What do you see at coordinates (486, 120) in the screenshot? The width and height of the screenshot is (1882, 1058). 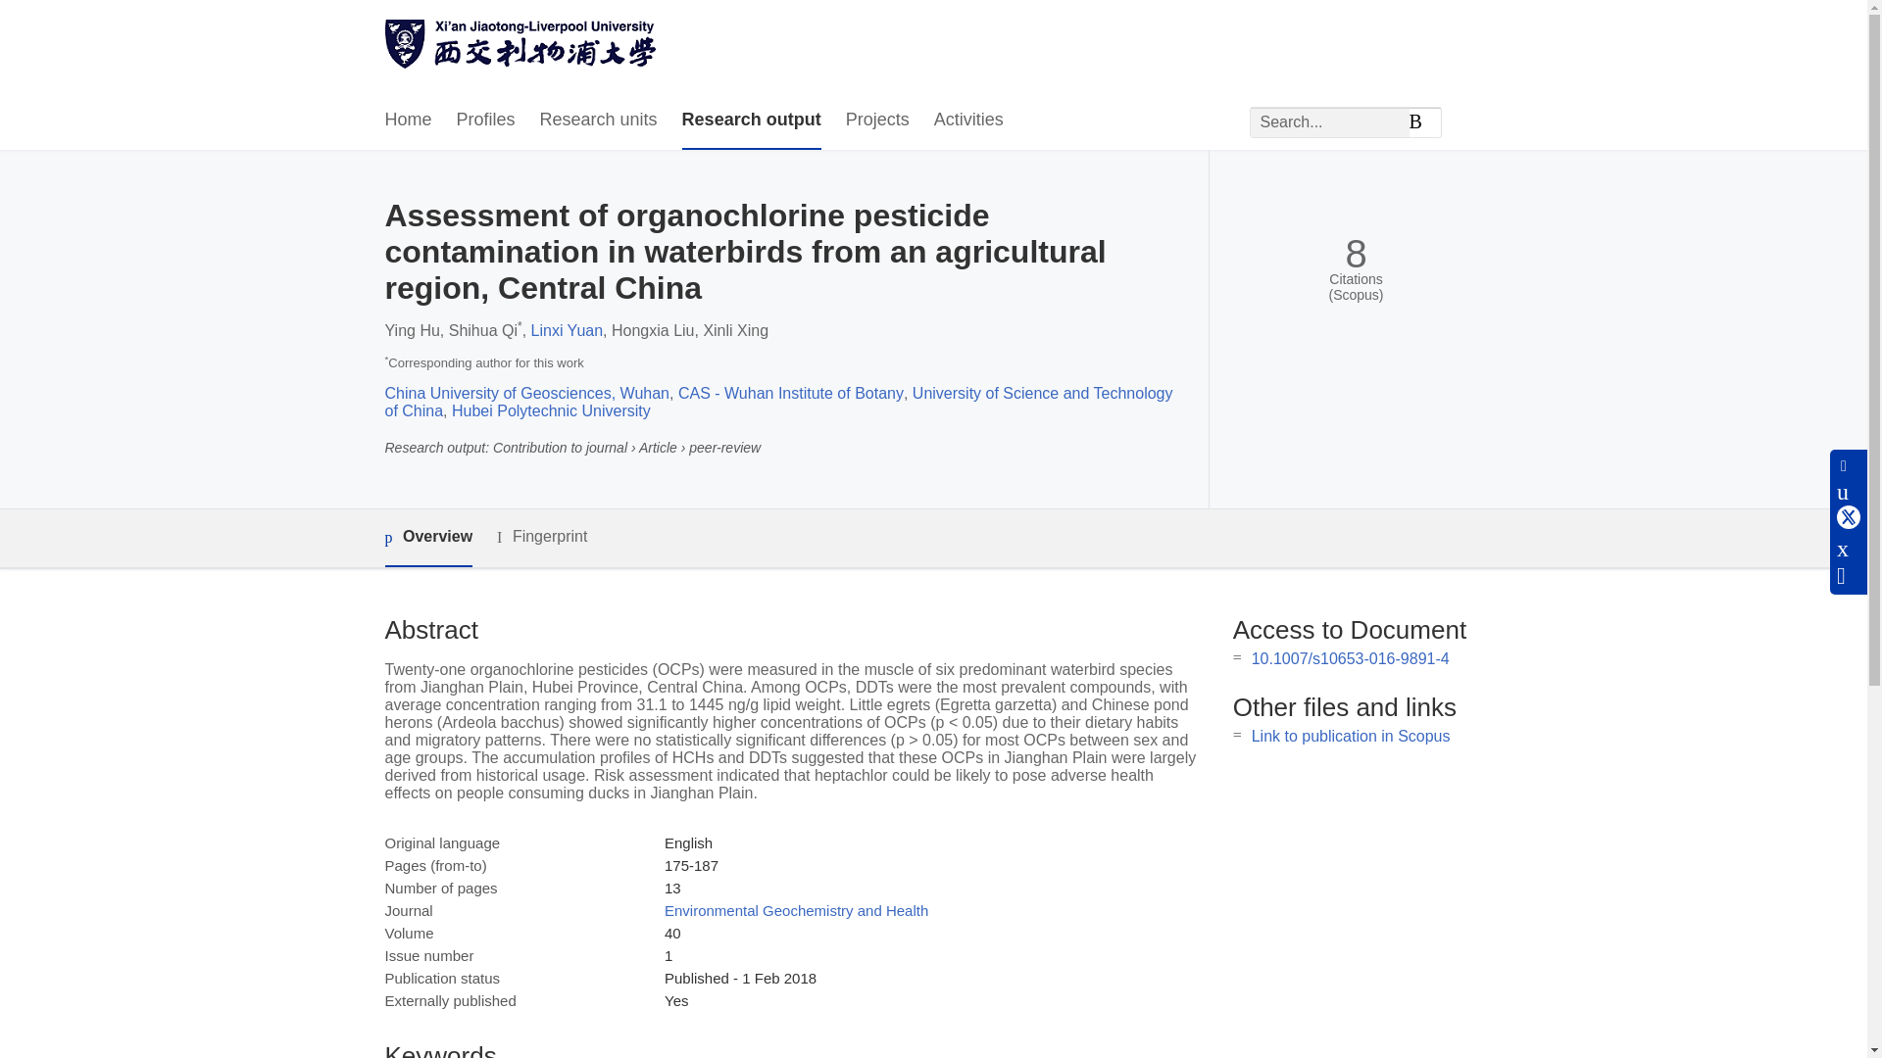 I see `Profiles` at bounding box center [486, 120].